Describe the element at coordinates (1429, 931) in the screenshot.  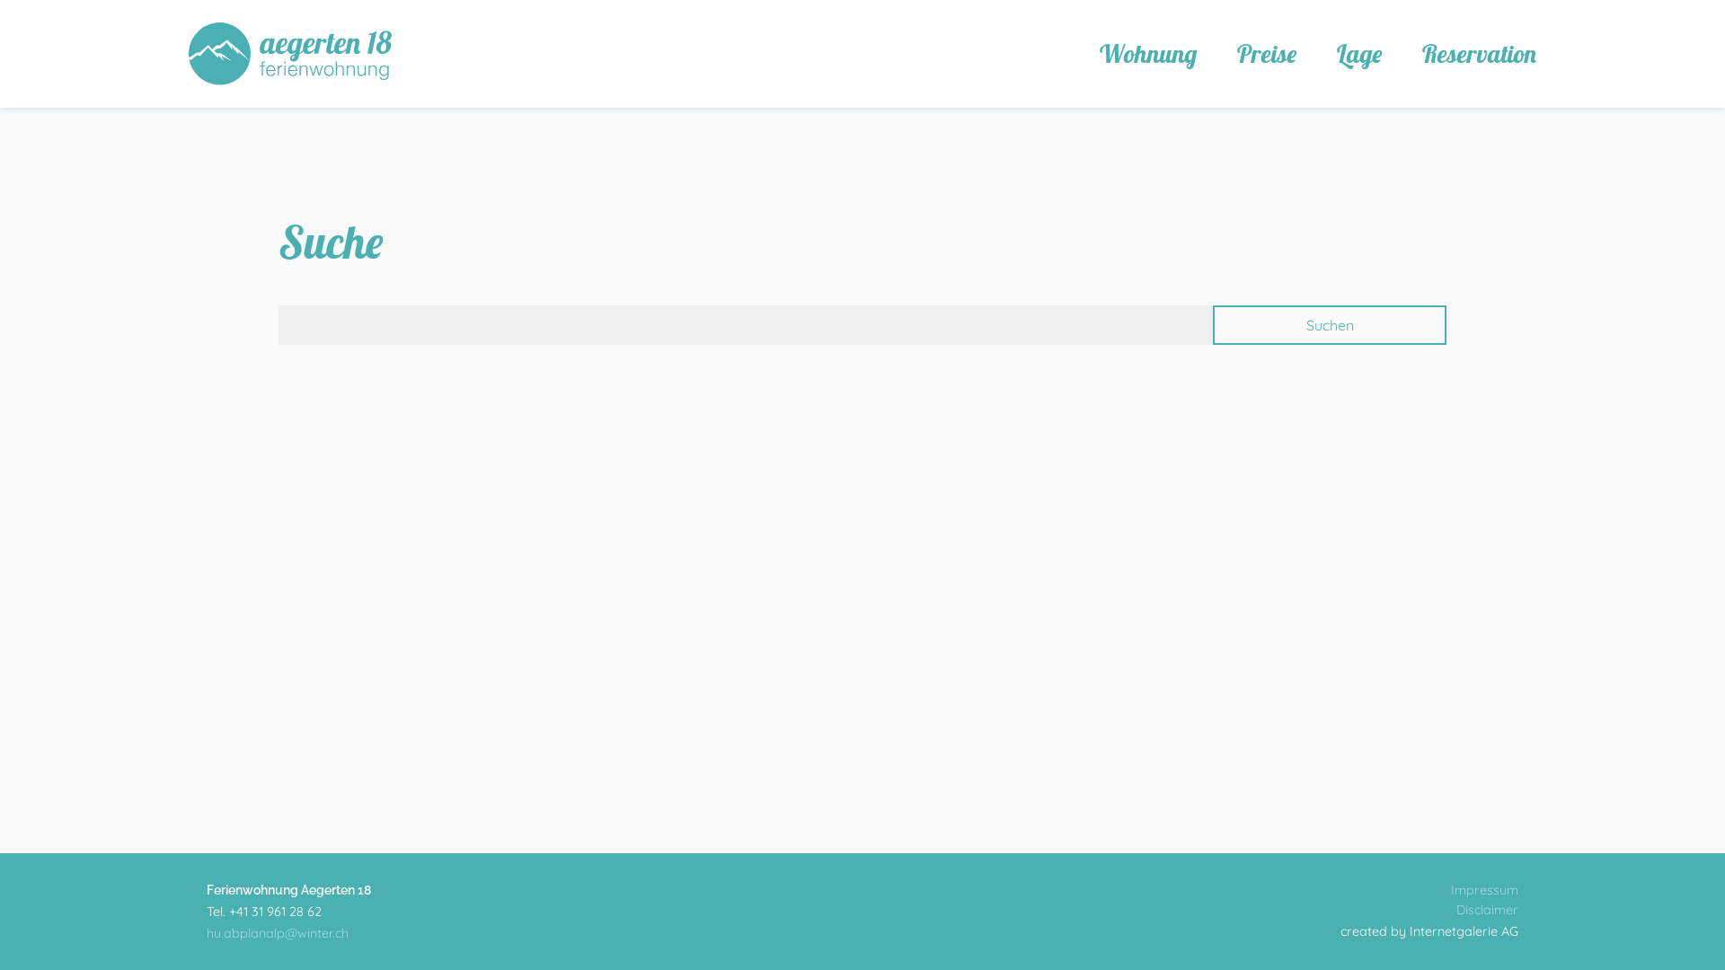
I see `created by Internetgalerie AG` at that location.